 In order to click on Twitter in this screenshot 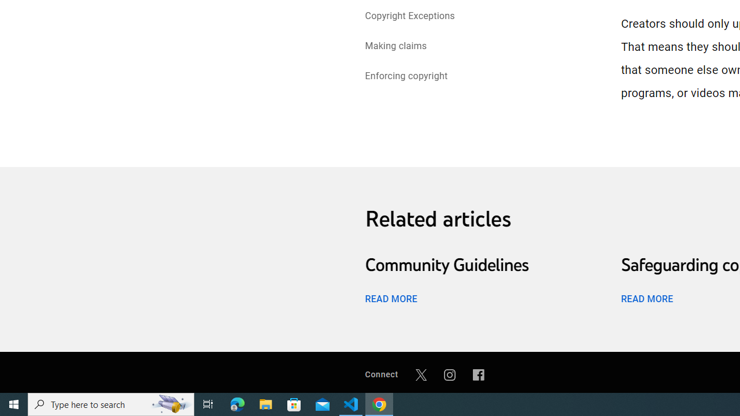, I will do `click(421, 374)`.